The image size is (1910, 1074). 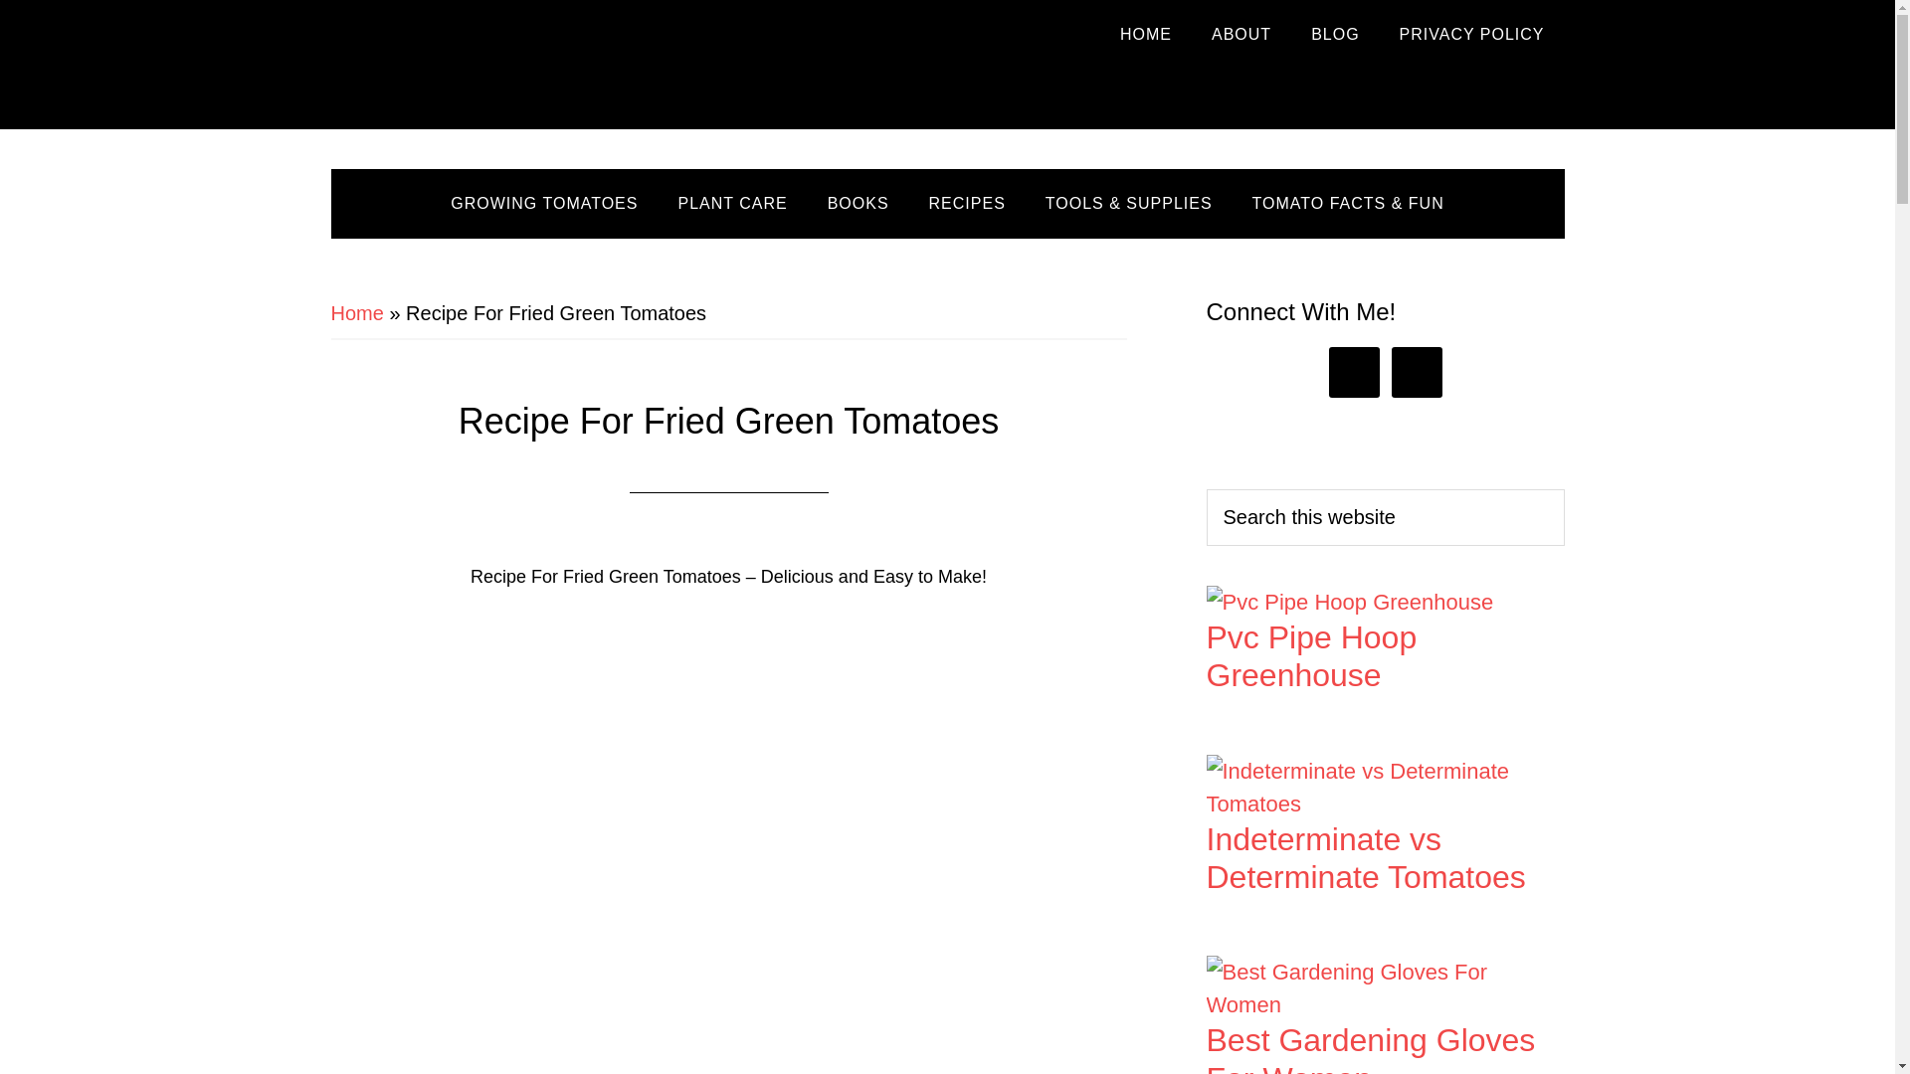 I want to click on About Me, so click(x=1241, y=35).